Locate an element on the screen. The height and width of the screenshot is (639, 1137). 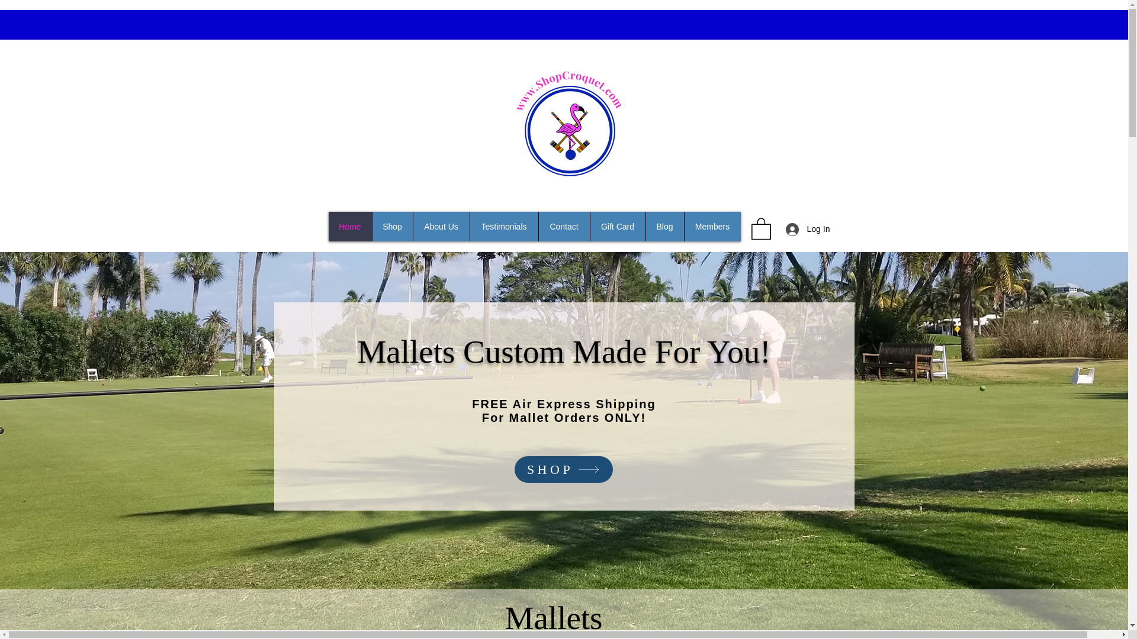
Shop is located at coordinates (392, 226).